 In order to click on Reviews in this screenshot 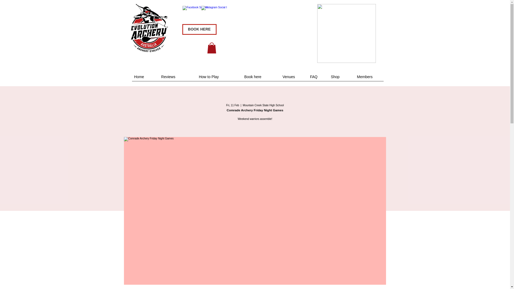, I will do `click(168, 77)`.